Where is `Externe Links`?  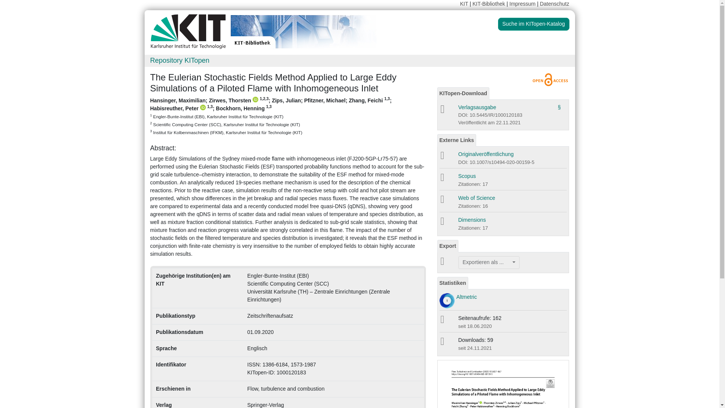 Externe Links is located at coordinates (457, 140).